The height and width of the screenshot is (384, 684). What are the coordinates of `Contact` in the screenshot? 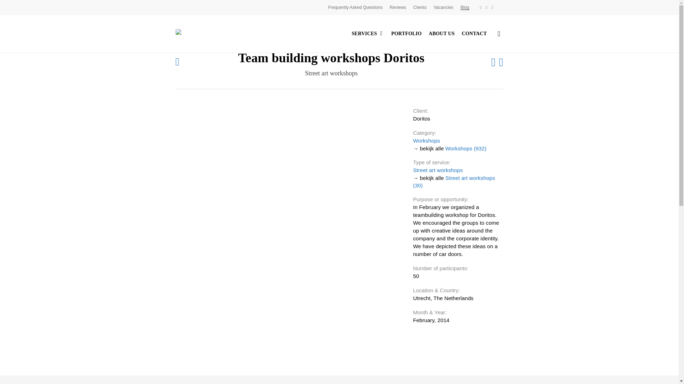 It's located at (474, 33).